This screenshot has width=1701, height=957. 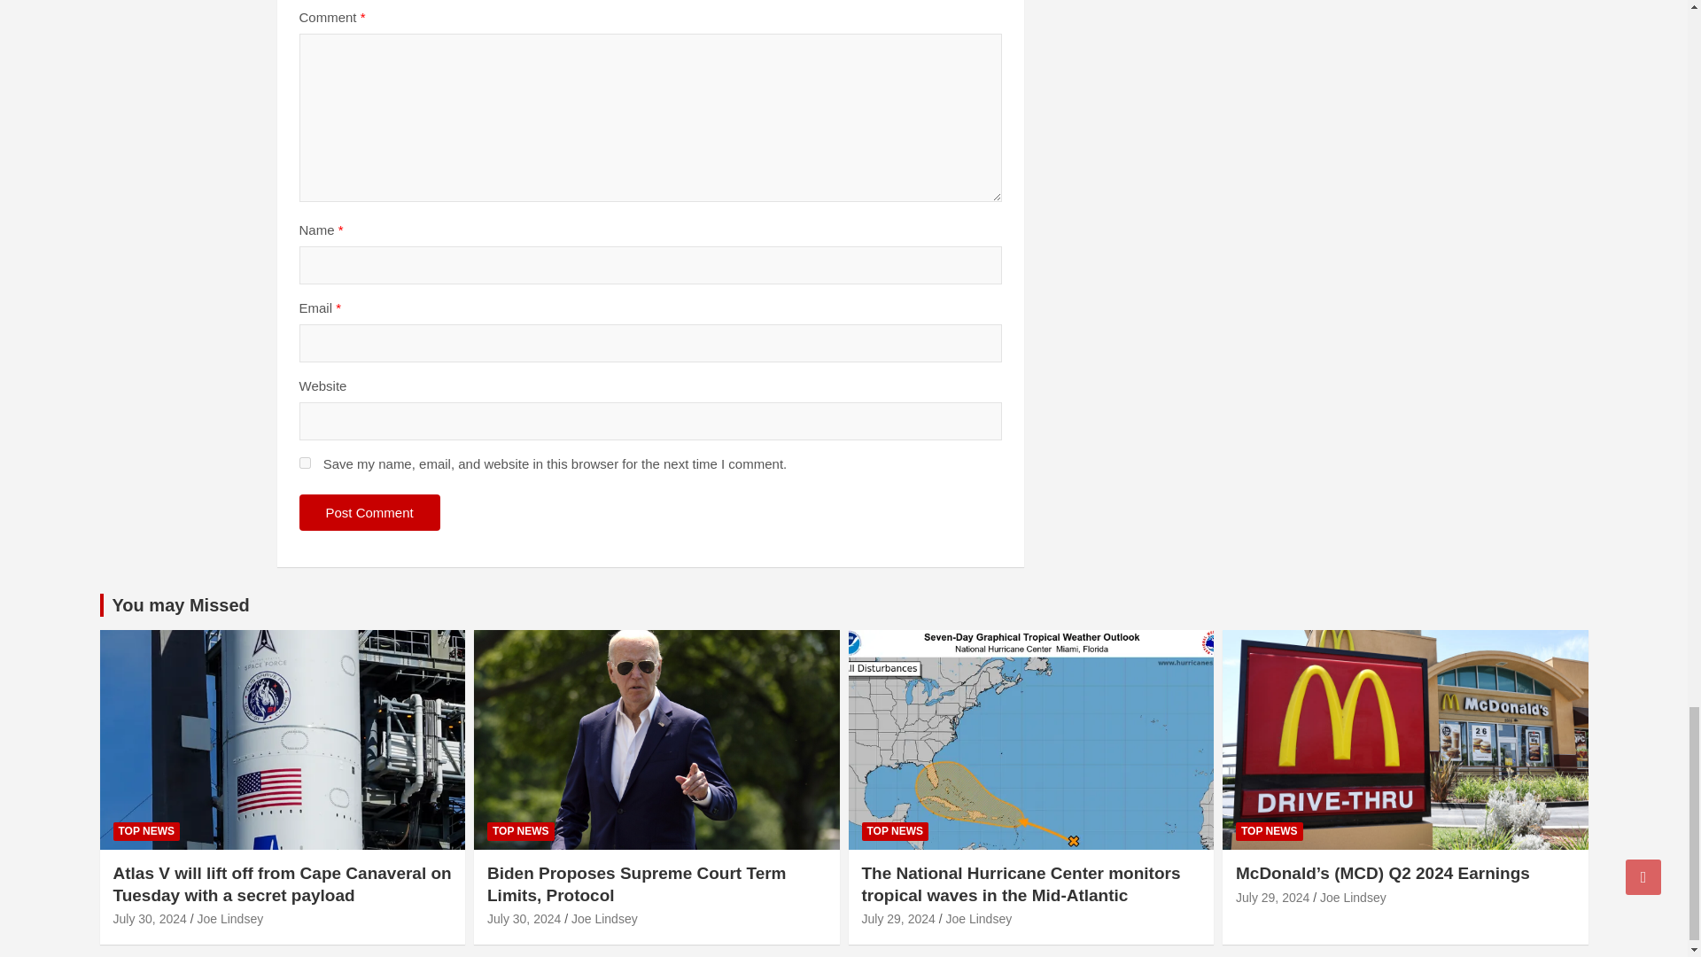 I want to click on Biden Proposes Supreme Court Term Limits, Protocol, so click(x=524, y=919).